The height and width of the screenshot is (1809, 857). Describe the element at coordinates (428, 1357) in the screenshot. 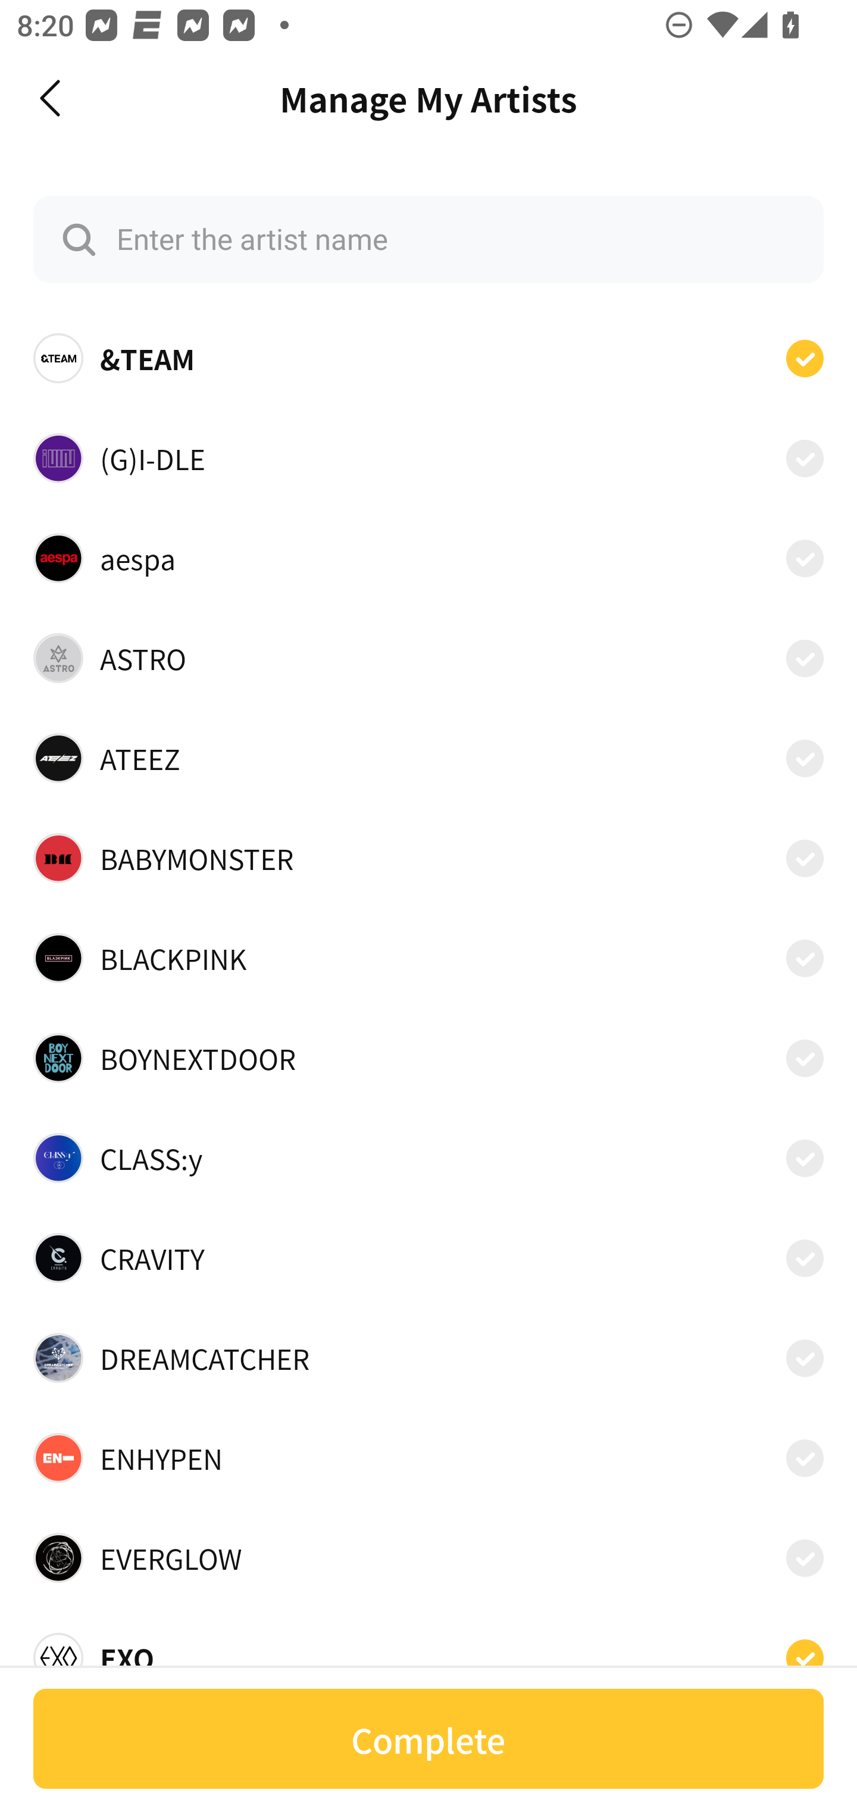

I see `DREAMCATCHER` at that location.